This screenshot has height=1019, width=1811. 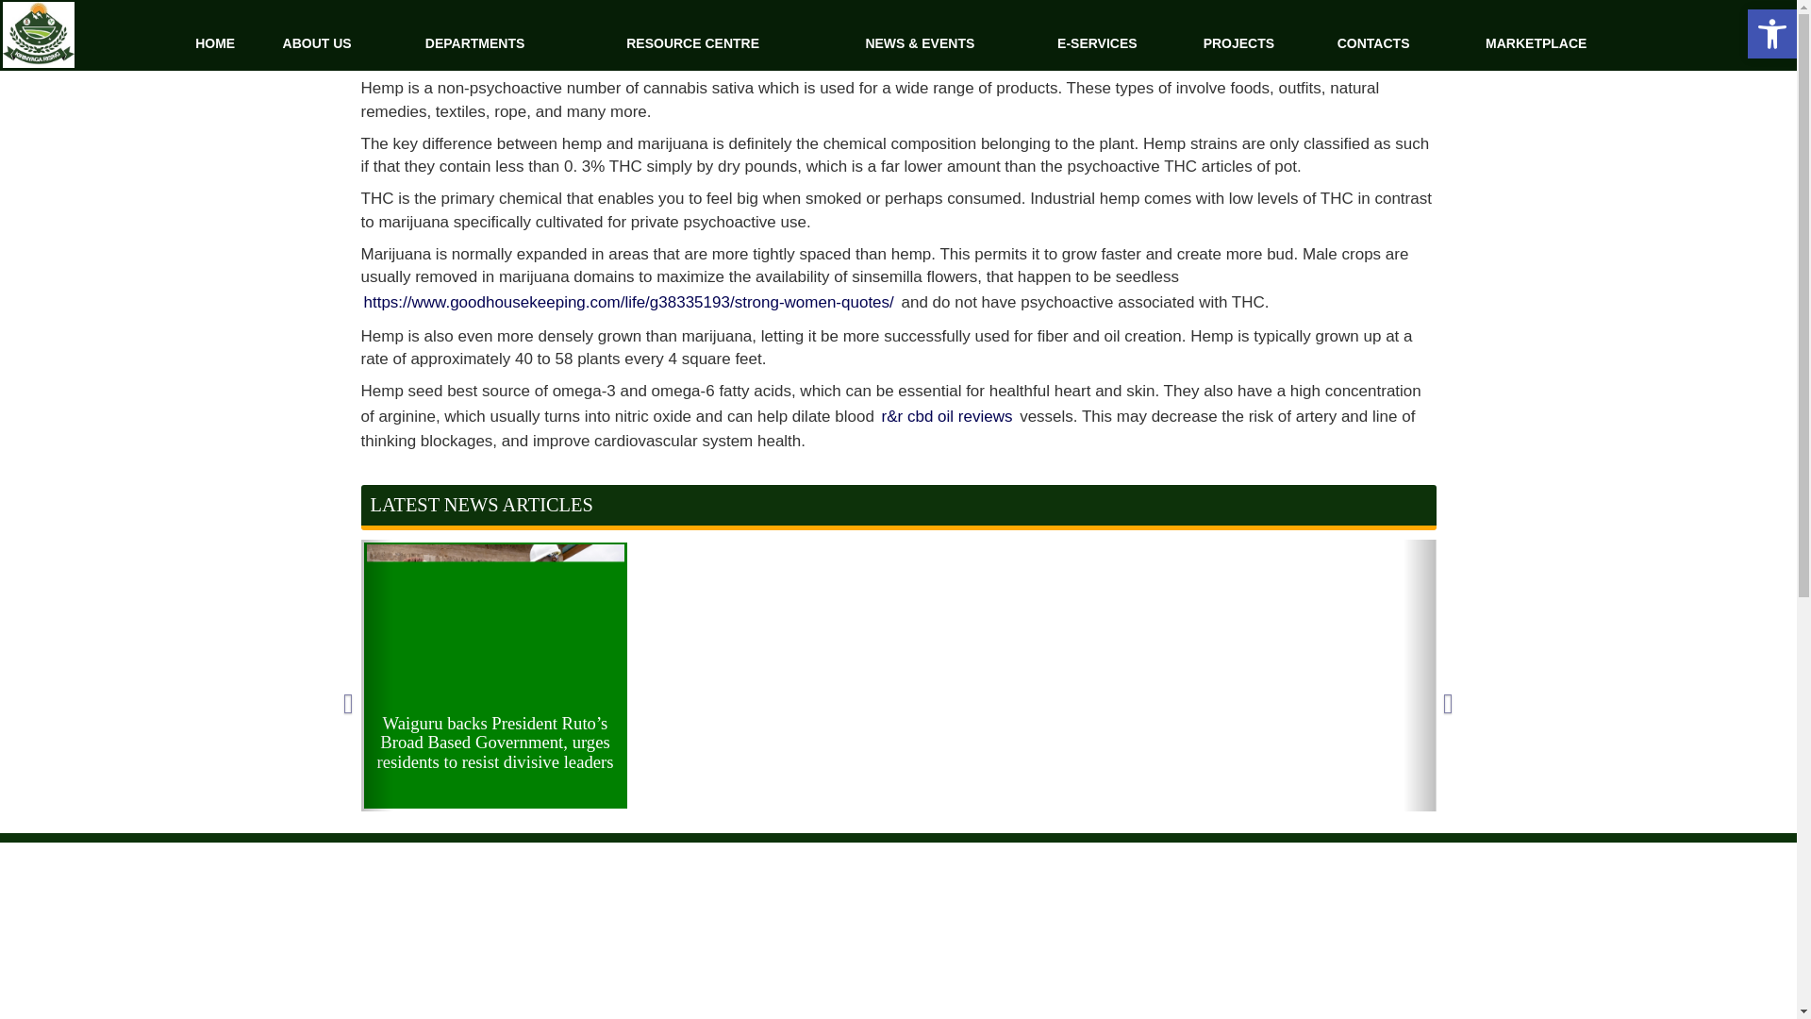 I want to click on County Government of Kirinyaga, so click(x=39, y=35).